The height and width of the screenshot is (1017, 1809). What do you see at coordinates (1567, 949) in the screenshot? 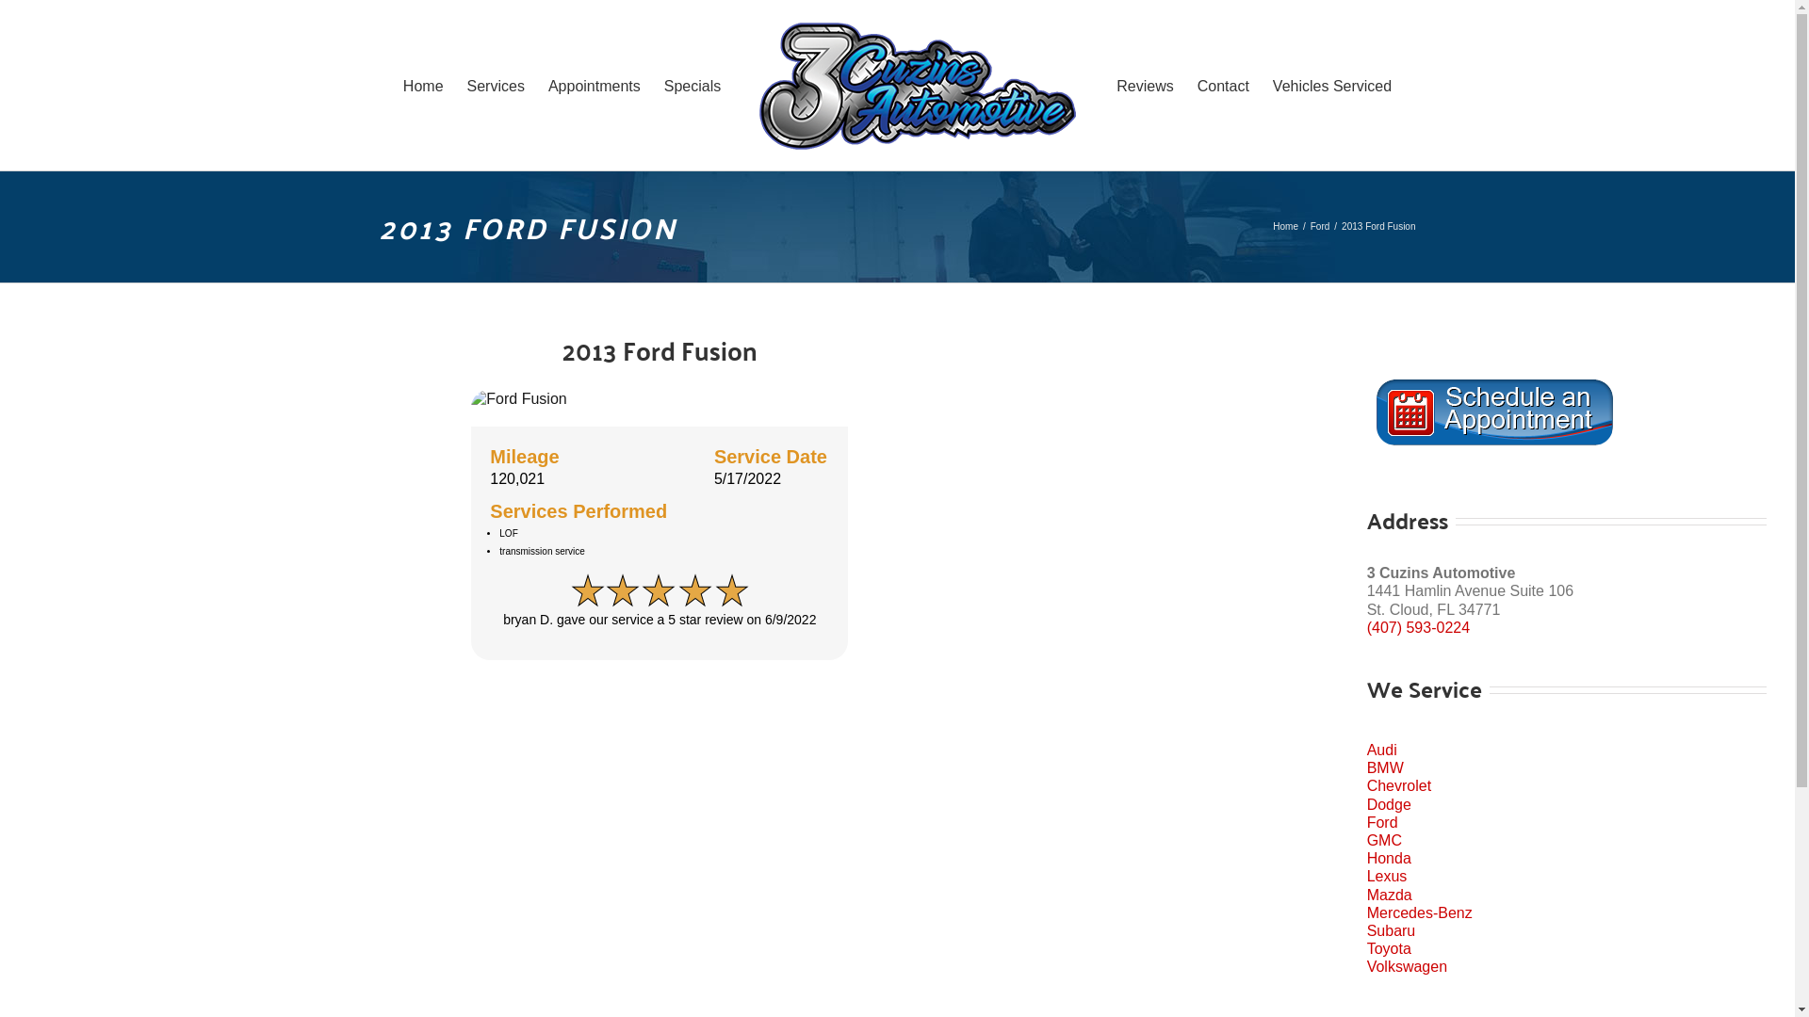
I see `Toyota` at bounding box center [1567, 949].